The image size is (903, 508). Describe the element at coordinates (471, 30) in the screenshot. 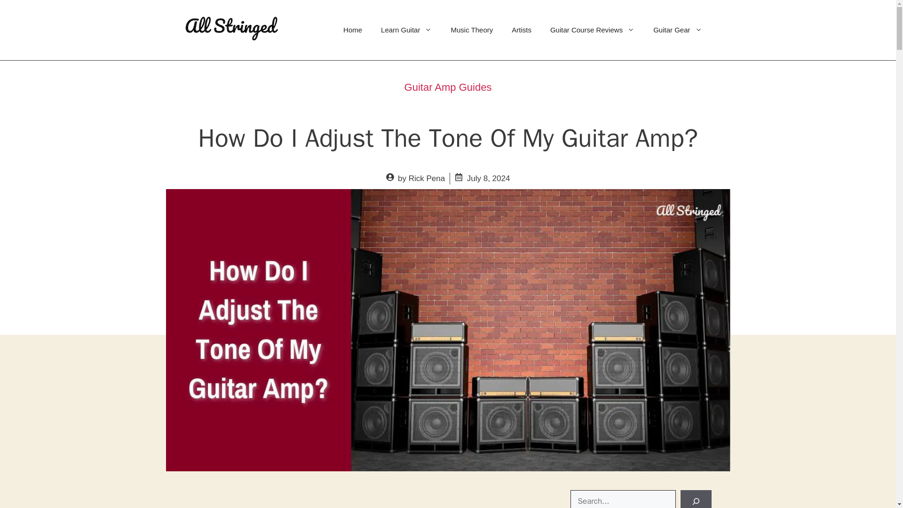

I see `Music Theory` at that location.